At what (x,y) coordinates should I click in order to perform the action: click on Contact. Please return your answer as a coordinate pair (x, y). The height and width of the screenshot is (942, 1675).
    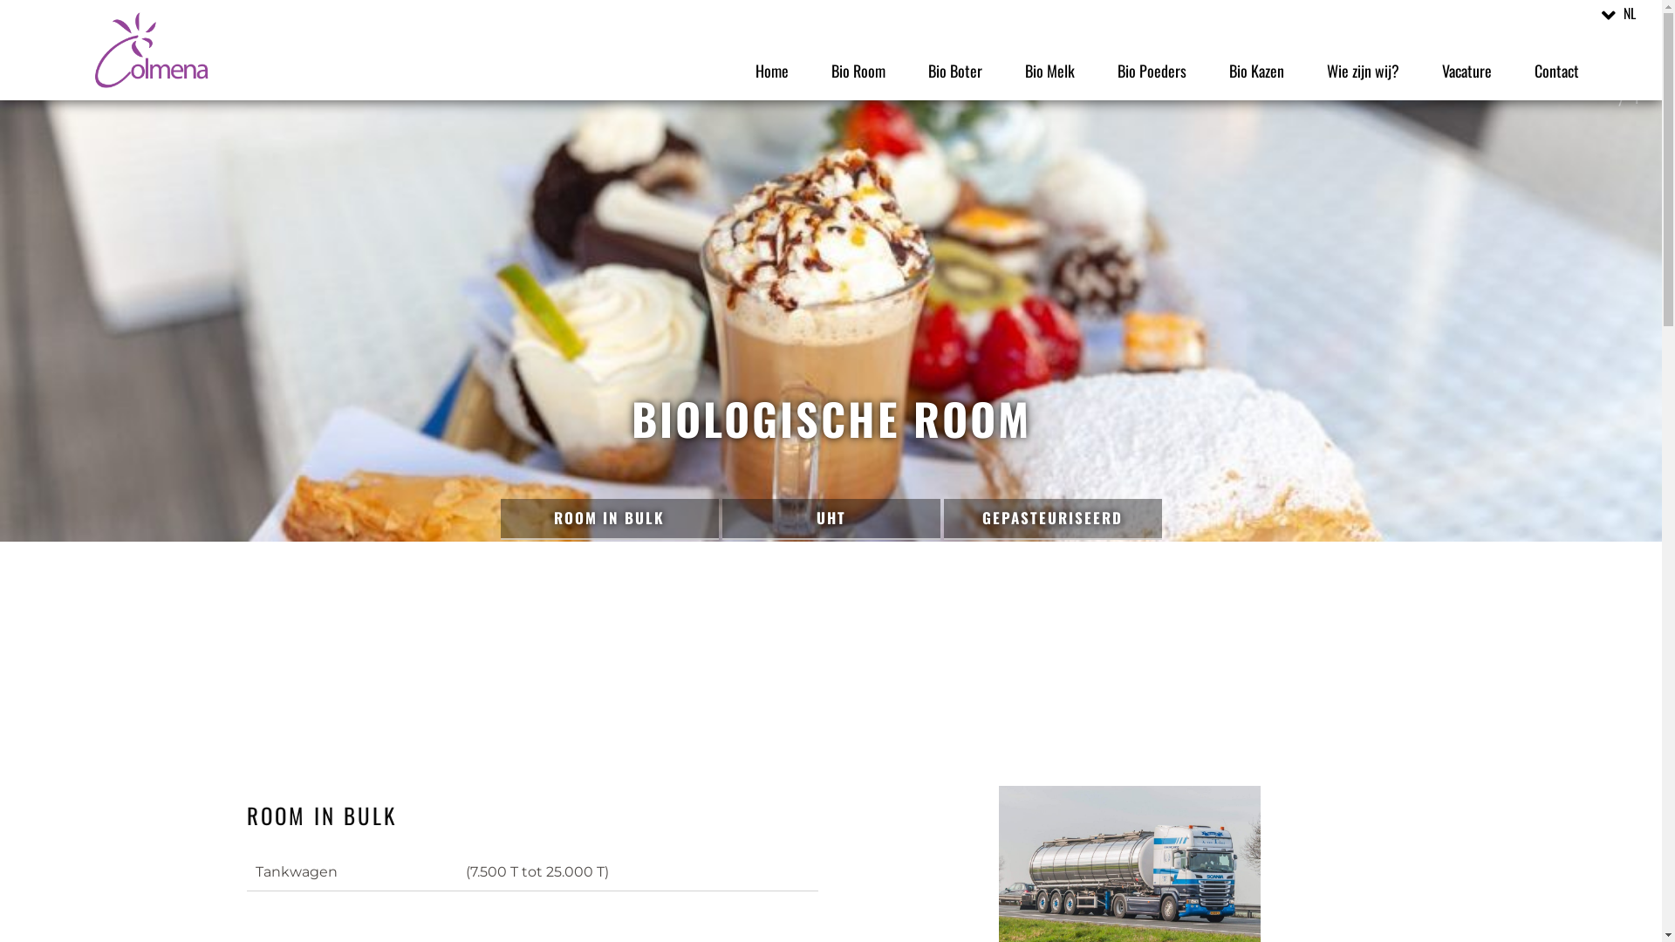
    Looking at the image, I should click on (1556, 71).